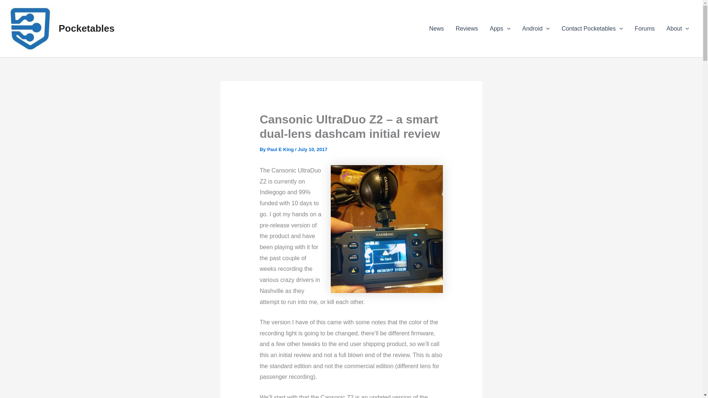 This screenshot has width=708, height=398. What do you see at coordinates (500, 28) in the screenshot?
I see `Apps` at bounding box center [500, 28].